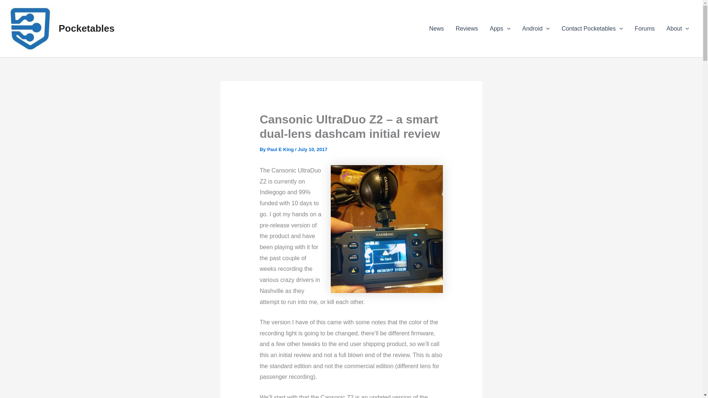 This screenshot has width=708, height=398. What do you see at coordinates (500, 28) in the screenshot?
I see `Apps` at bounding box center [500, 28].